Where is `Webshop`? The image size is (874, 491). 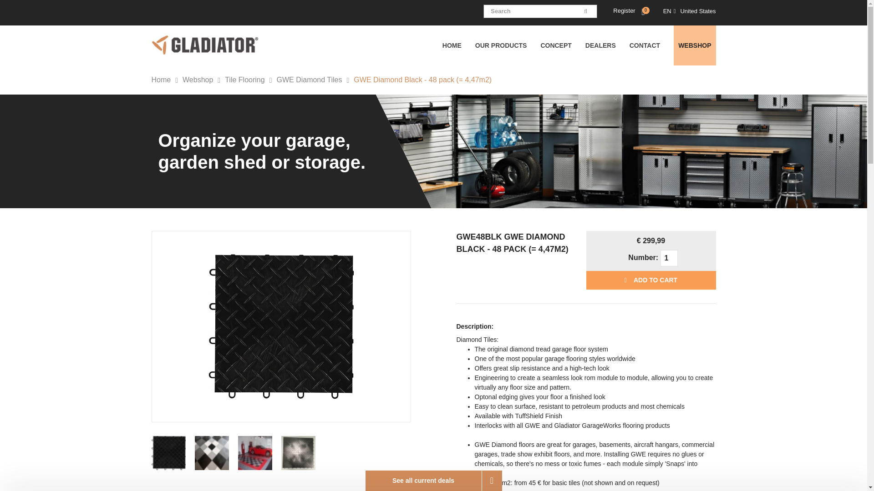
Webshop is located at coordinates (203, 79).